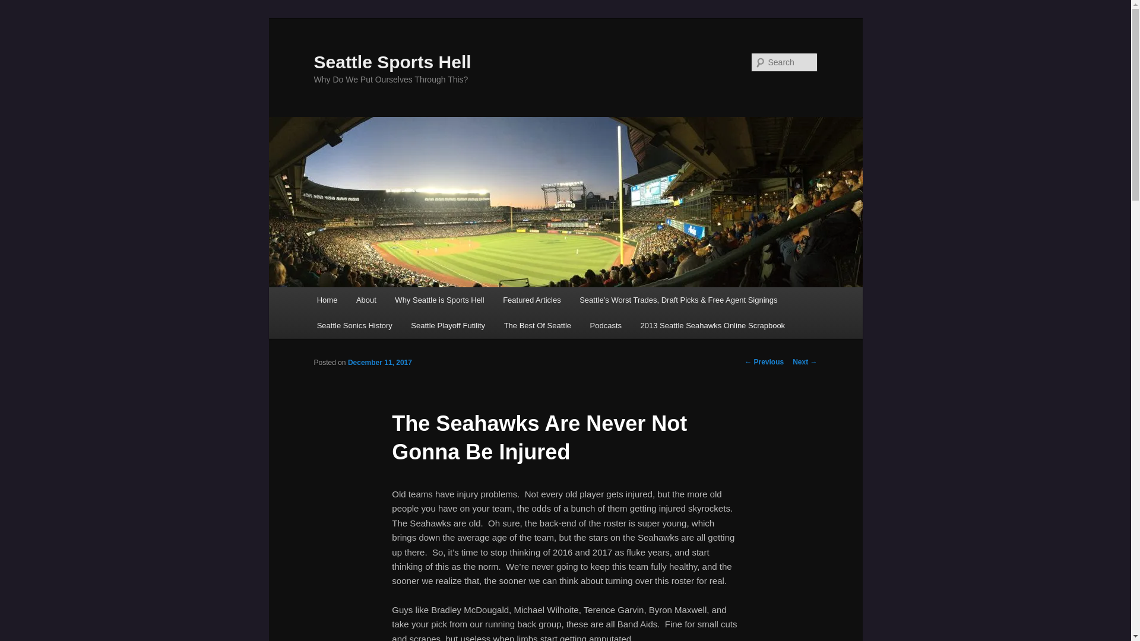 The height and width of the screenshot is (641, 1140). I want to click on Featured Articles, so click(532, 300).